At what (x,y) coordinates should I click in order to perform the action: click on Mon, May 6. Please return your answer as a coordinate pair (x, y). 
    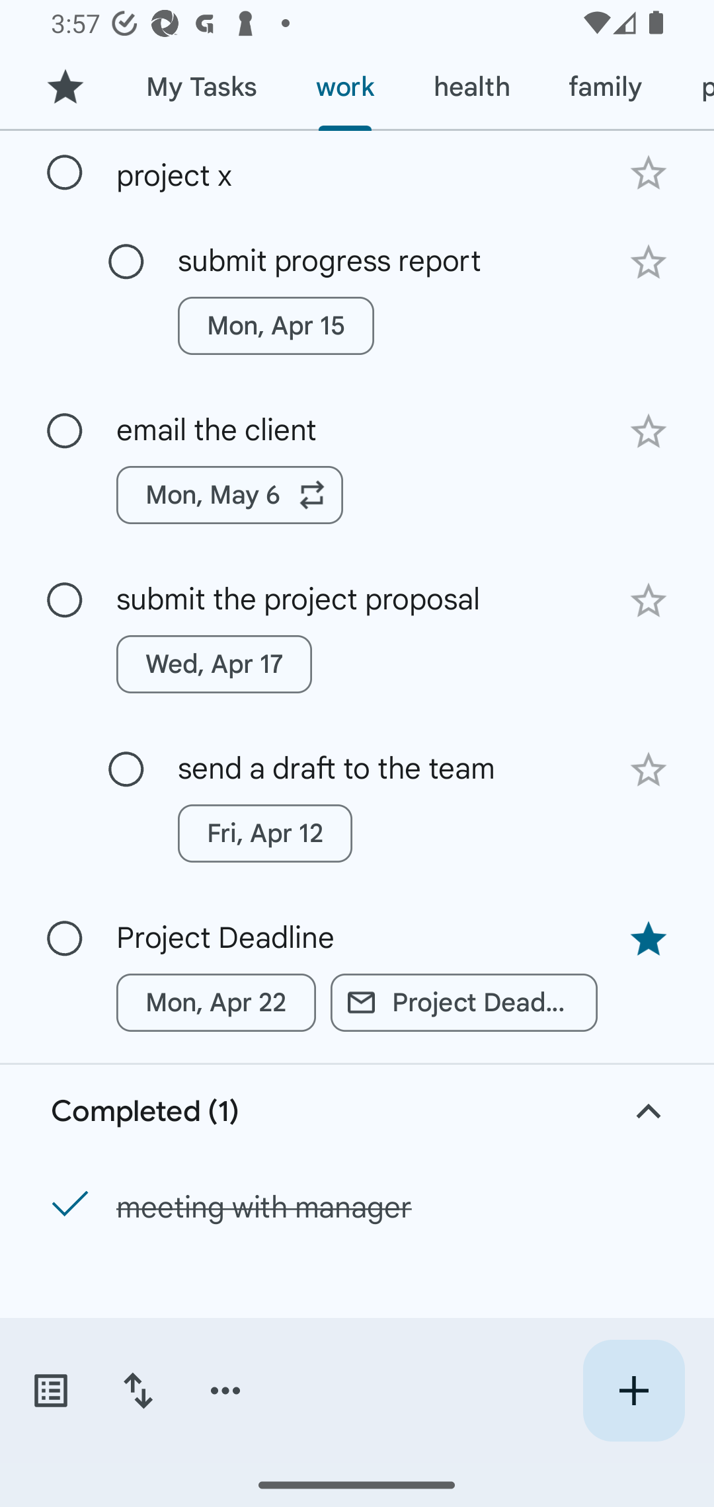
    Looking at the image, I should click on (230, 494).